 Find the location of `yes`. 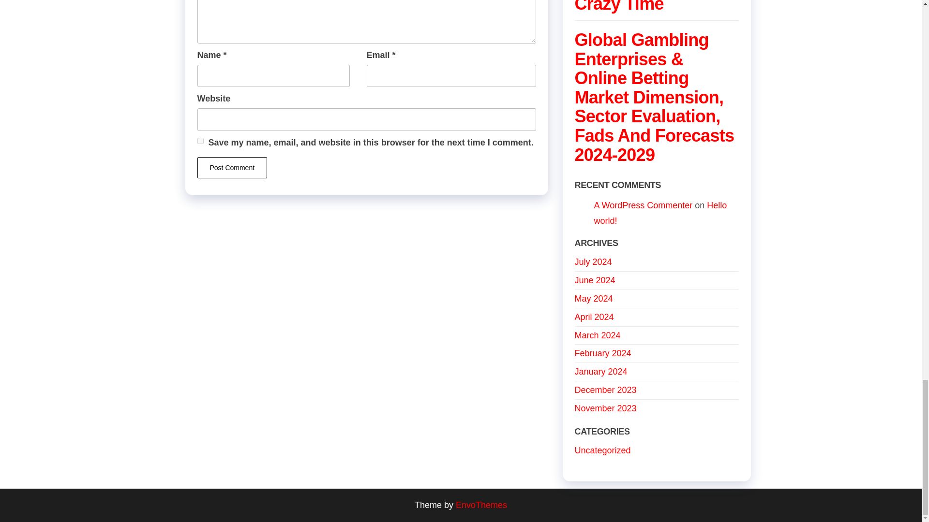

yes is located at coordinates (200, 141).